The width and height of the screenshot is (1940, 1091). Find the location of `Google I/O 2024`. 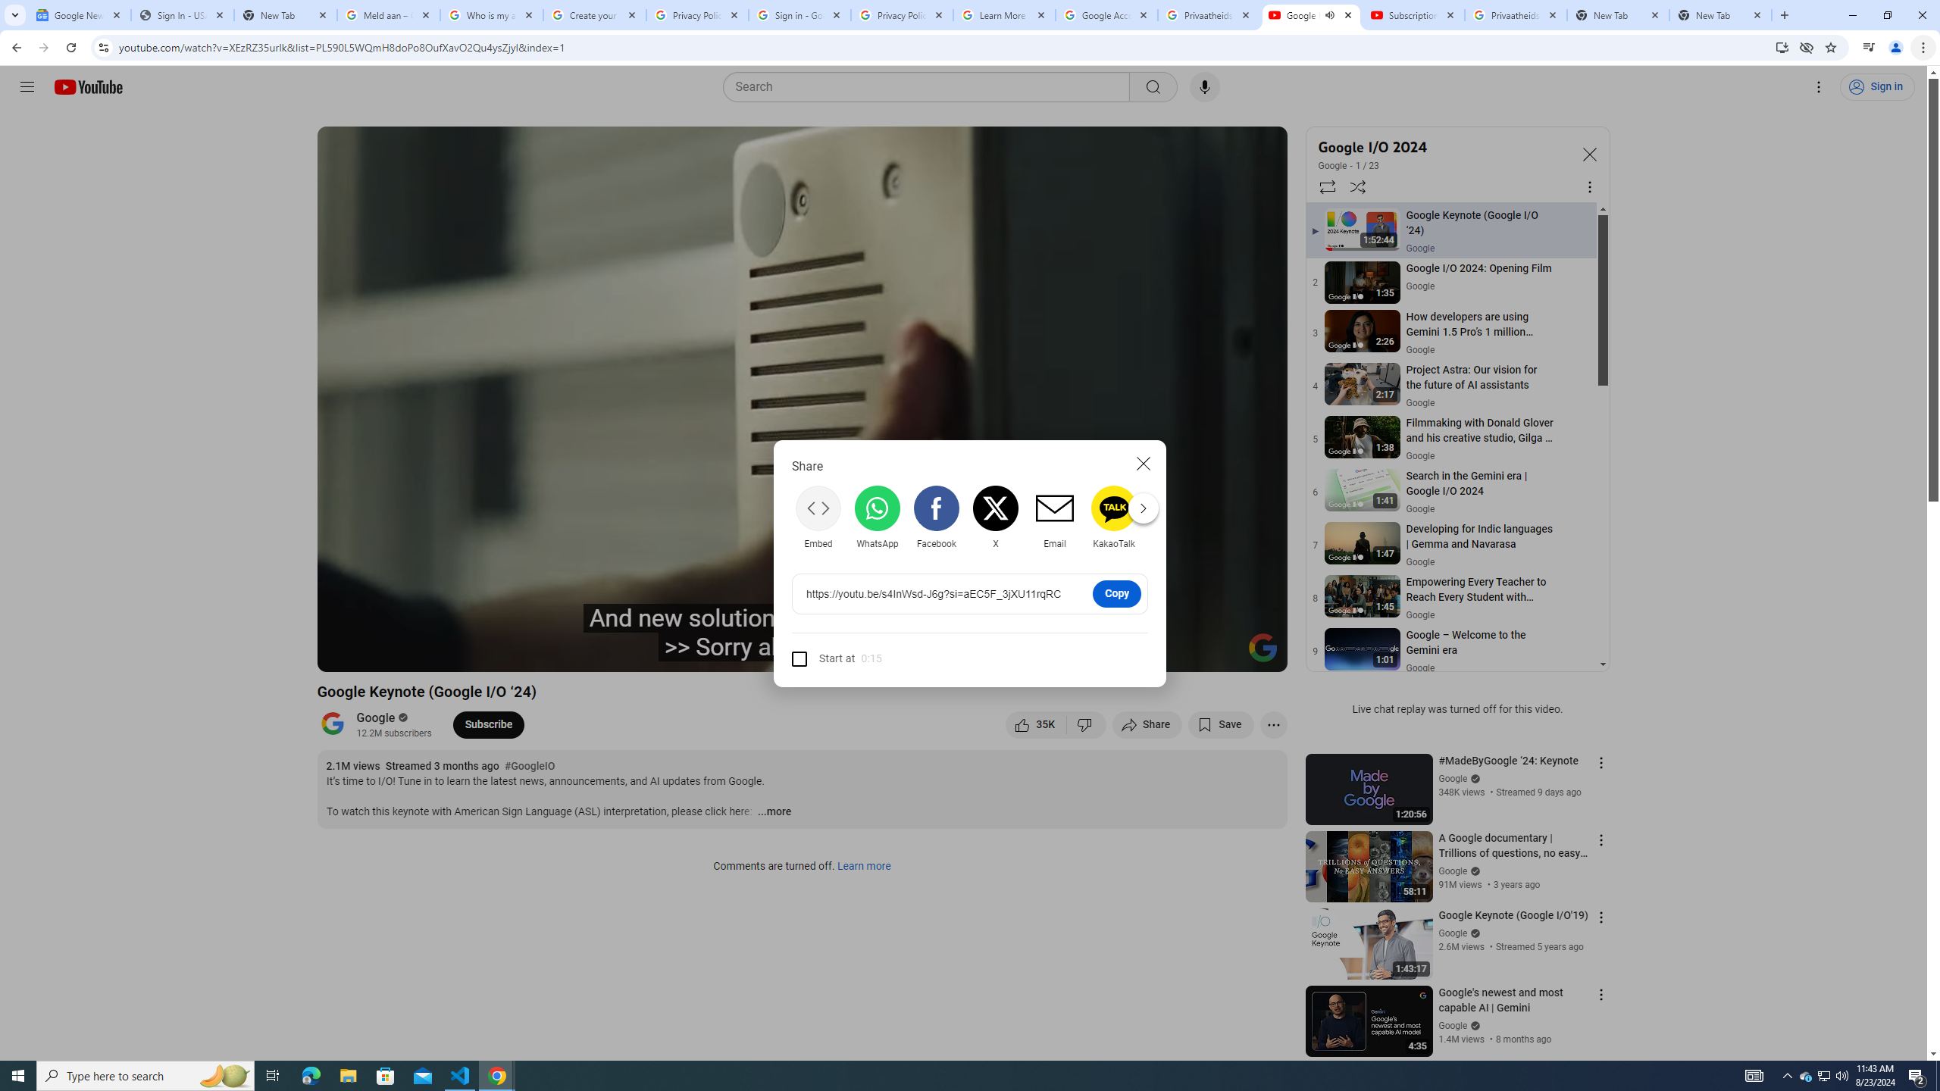

Google I/O 2024 is located at coordinates (1443, 147).